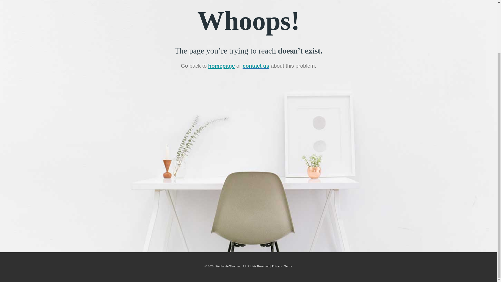 The image size is (501, 282). Describe the element at coordinates (222, 66) in the screenshot. I see `homepage` at that location.